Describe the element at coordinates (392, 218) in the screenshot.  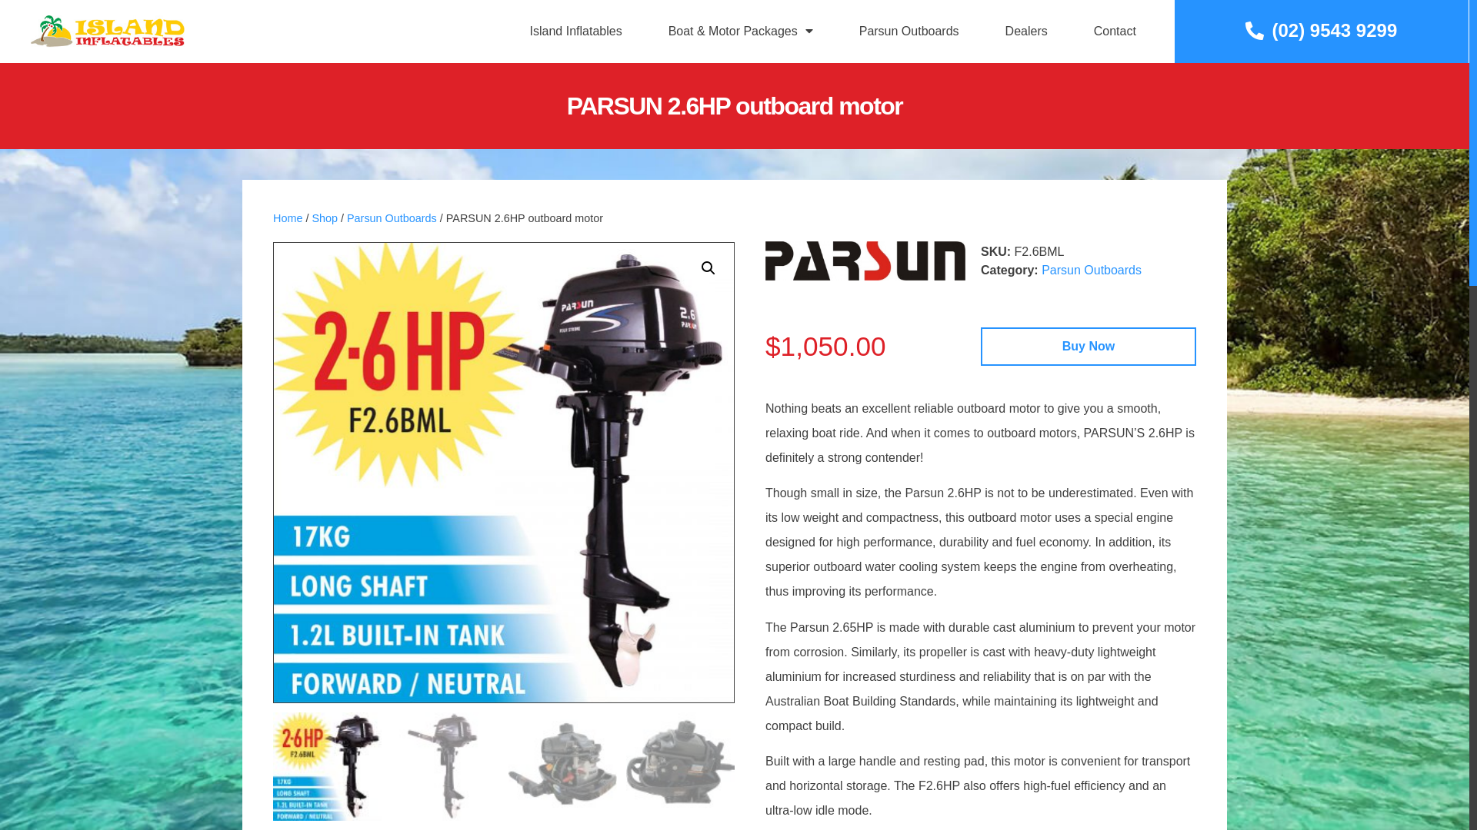
I see `Parsun Outboards` at that location.